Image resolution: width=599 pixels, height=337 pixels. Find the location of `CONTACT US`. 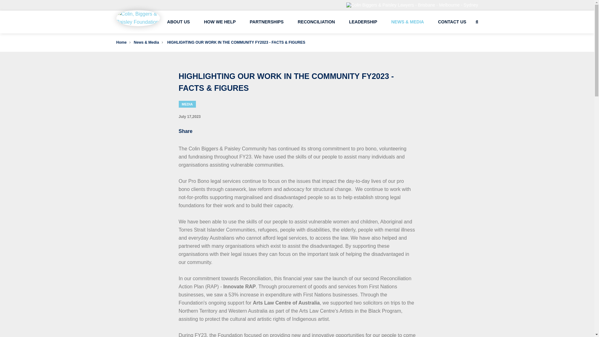

CONTACT US is located at coordinates (452, 22).